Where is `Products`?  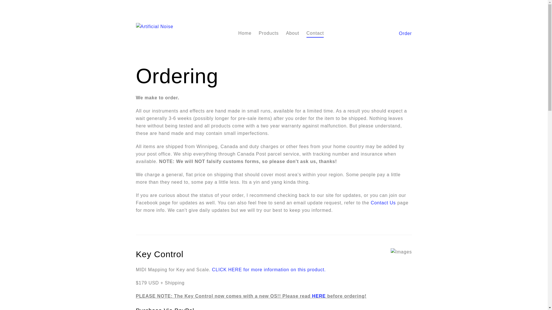 Products is located at coordinates (269, 33).